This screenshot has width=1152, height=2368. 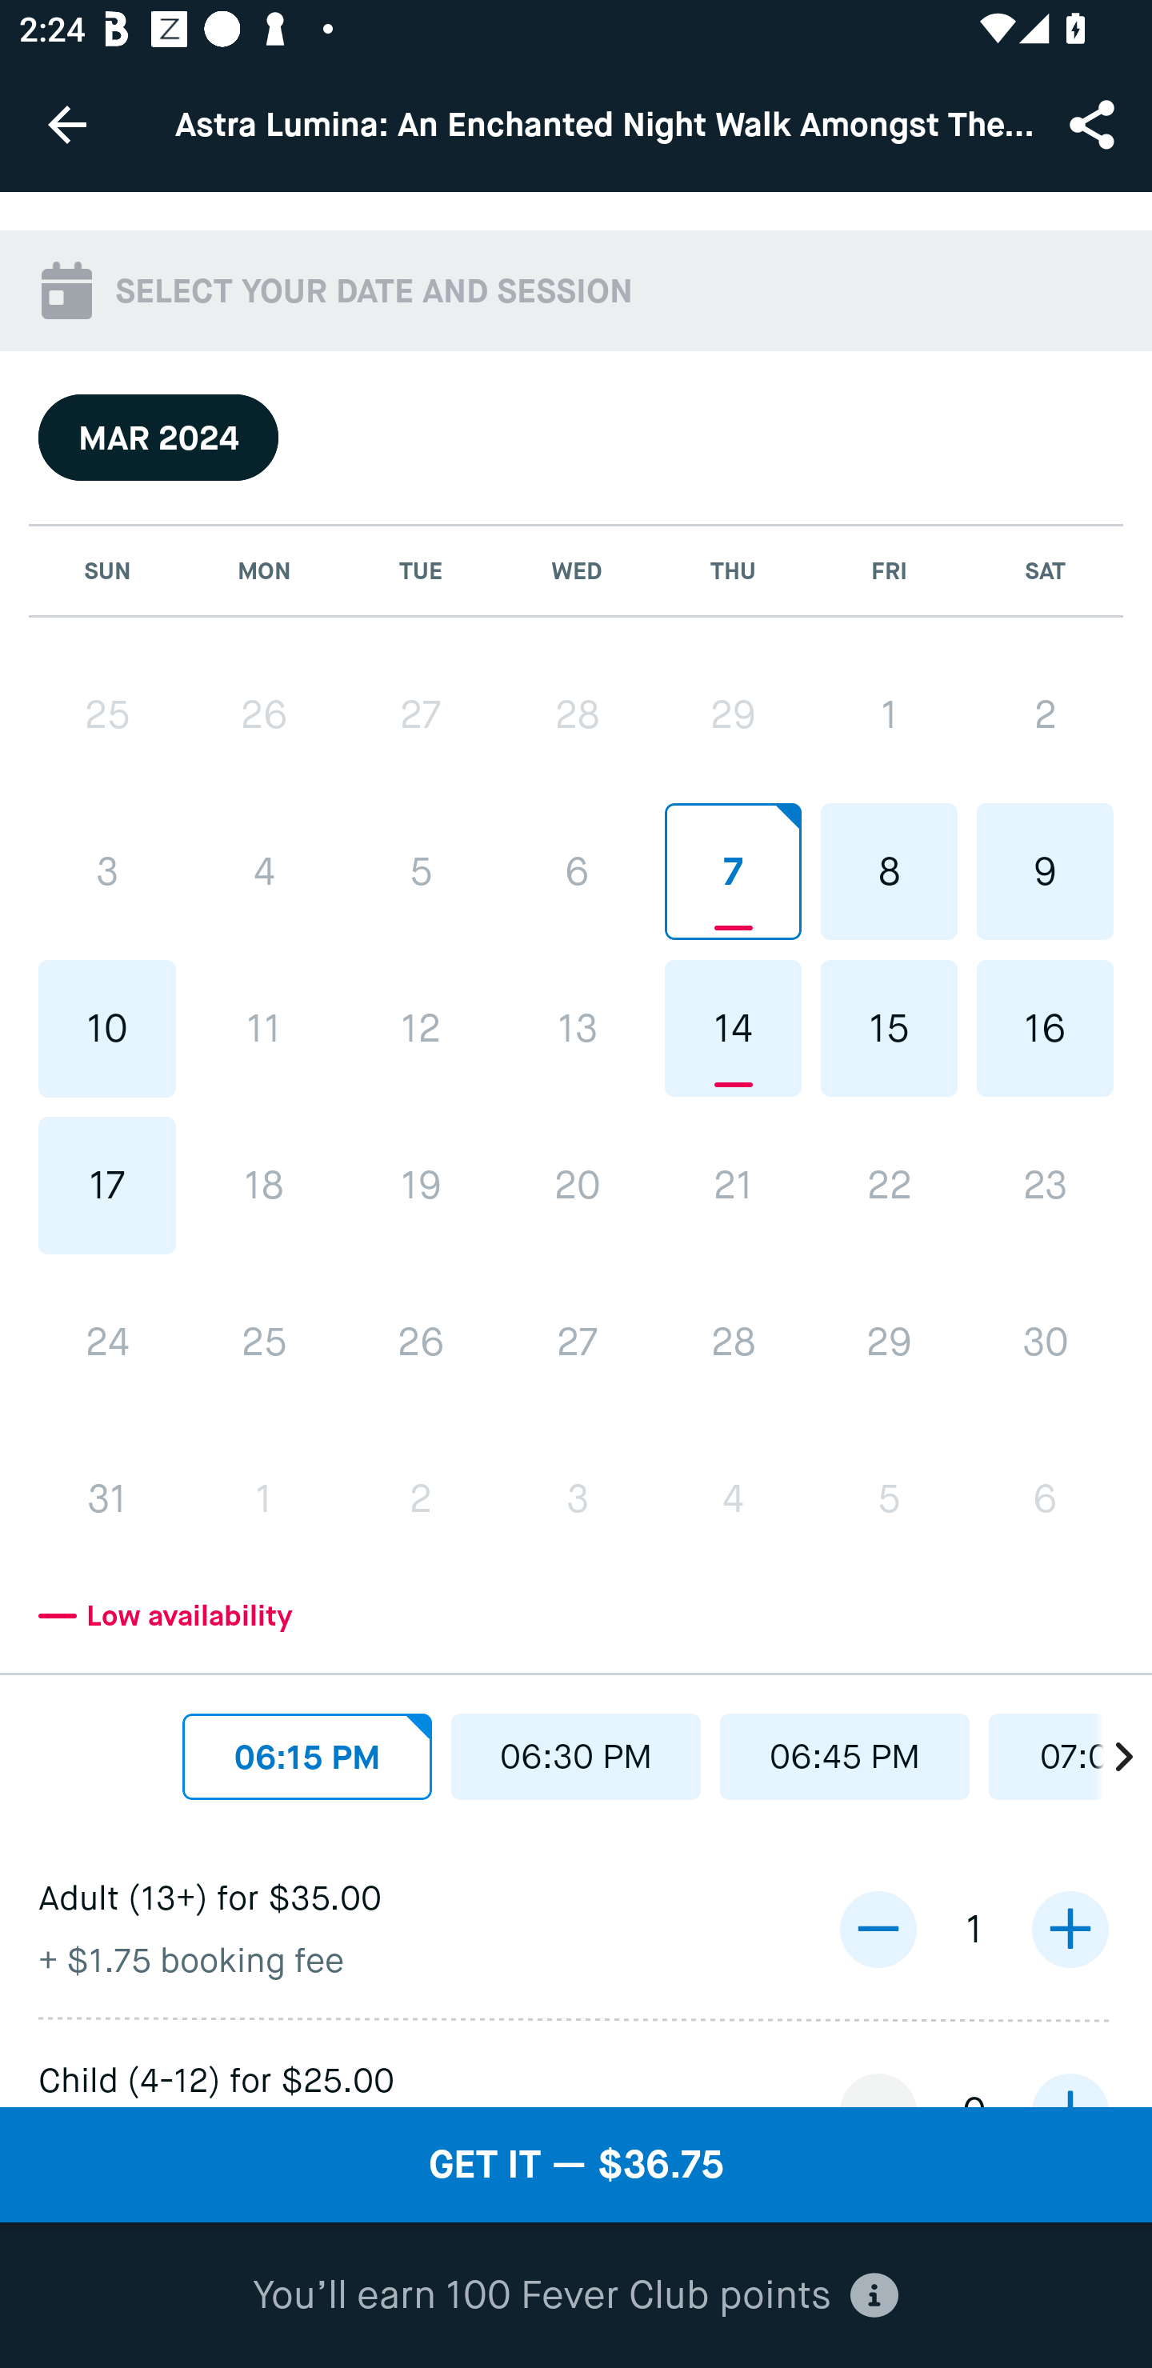 I want to click on 11, so click(x=264, y=1029).